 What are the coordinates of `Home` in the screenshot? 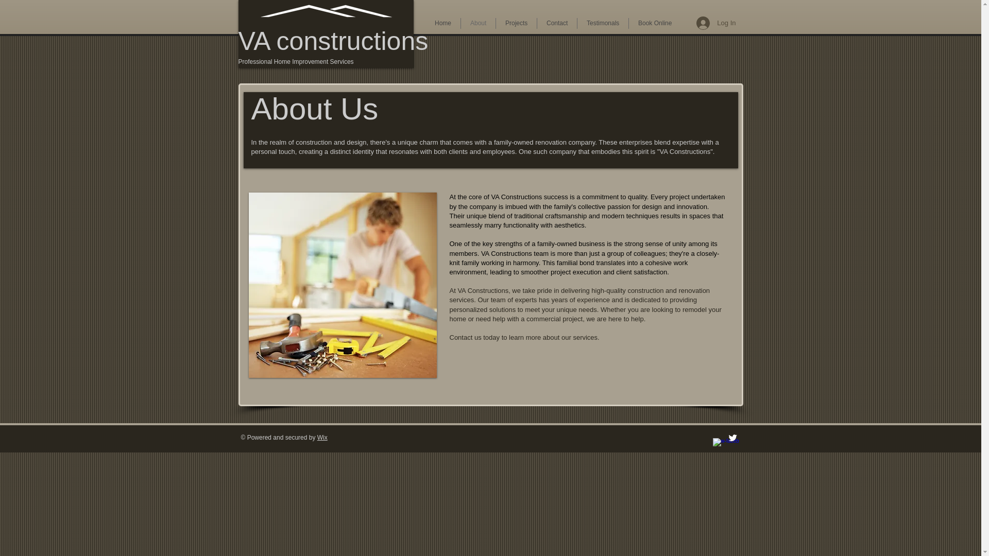 It's located at (443, 23).